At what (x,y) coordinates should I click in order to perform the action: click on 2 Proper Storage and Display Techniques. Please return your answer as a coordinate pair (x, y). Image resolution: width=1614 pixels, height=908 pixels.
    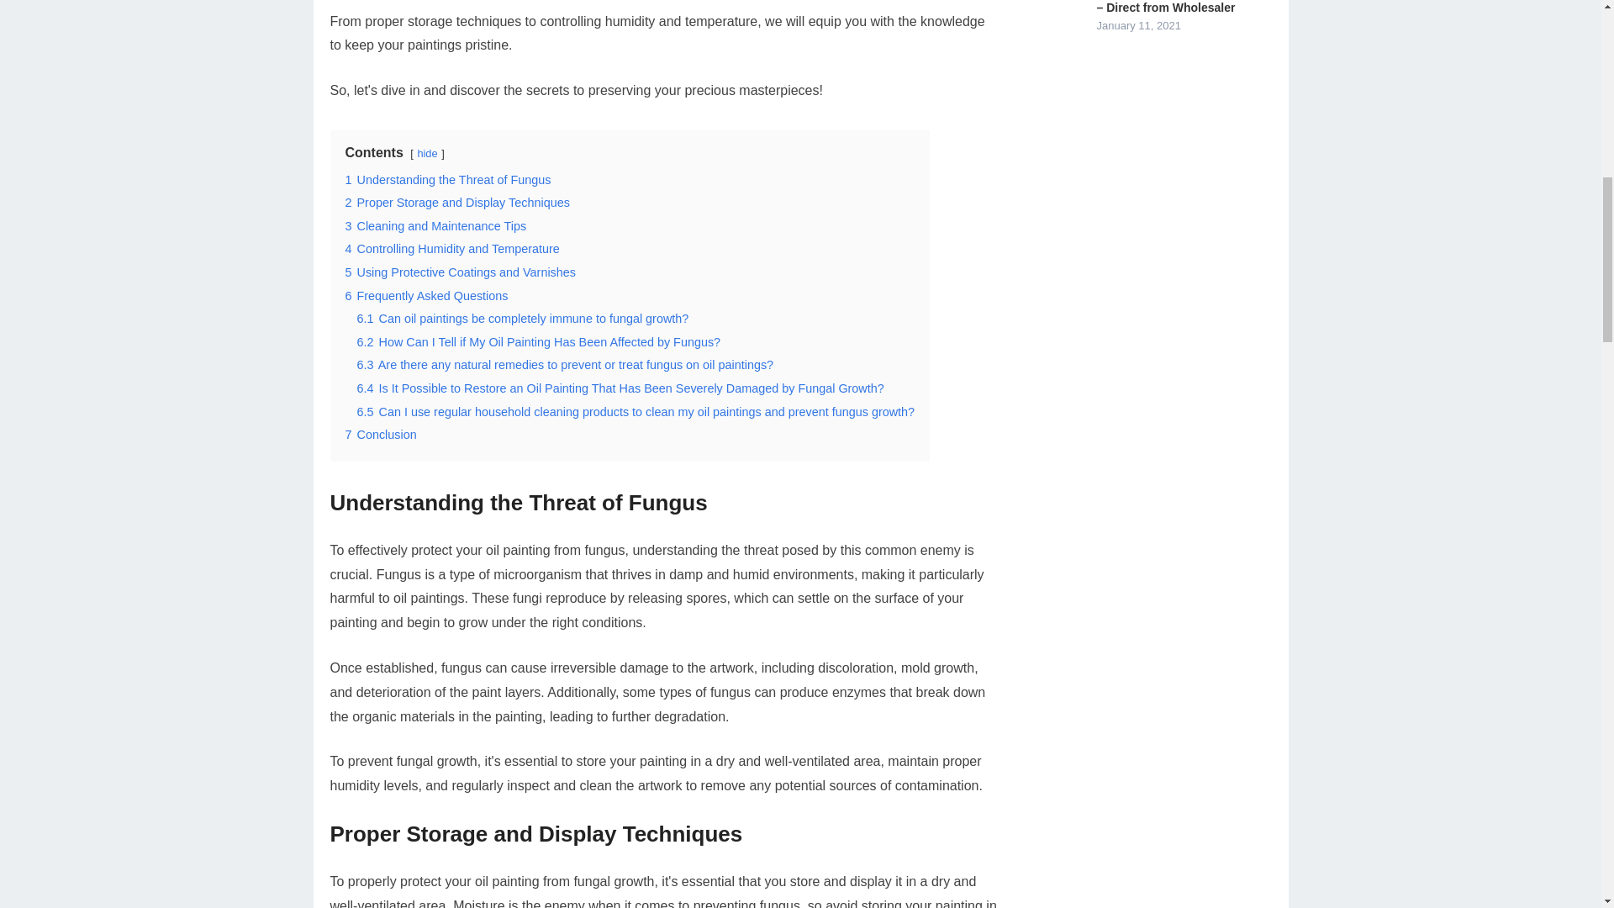
    Looking at the image, I should click on (457, 203).